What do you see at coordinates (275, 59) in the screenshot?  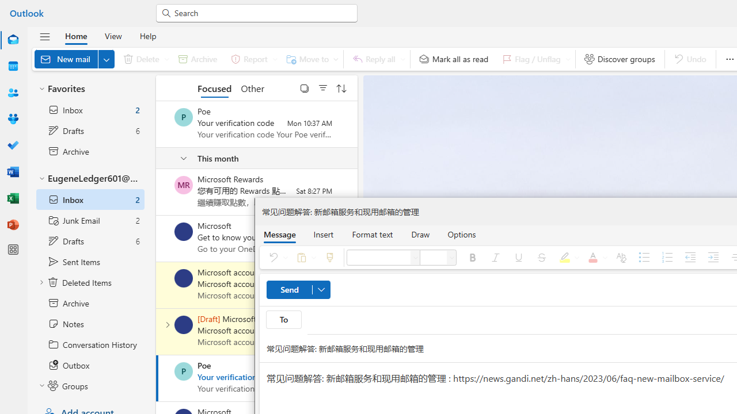 I see `Expand to see more report options` at bounding box center [275, 59].